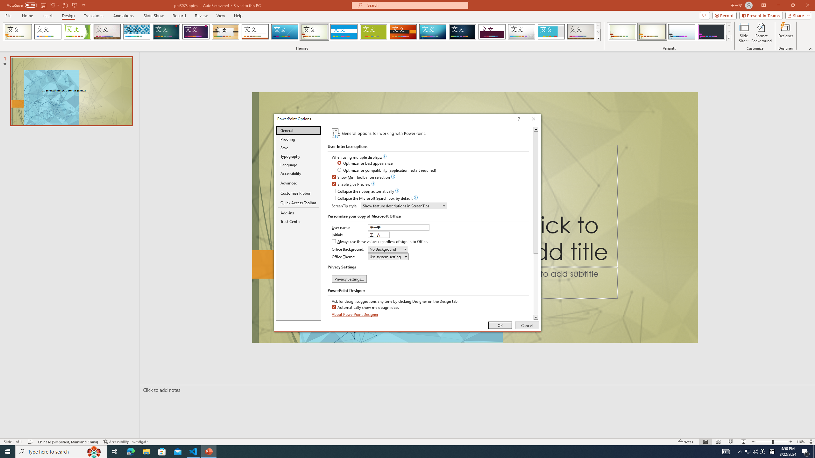  I want to click on Trust Center, so click(299, 221).